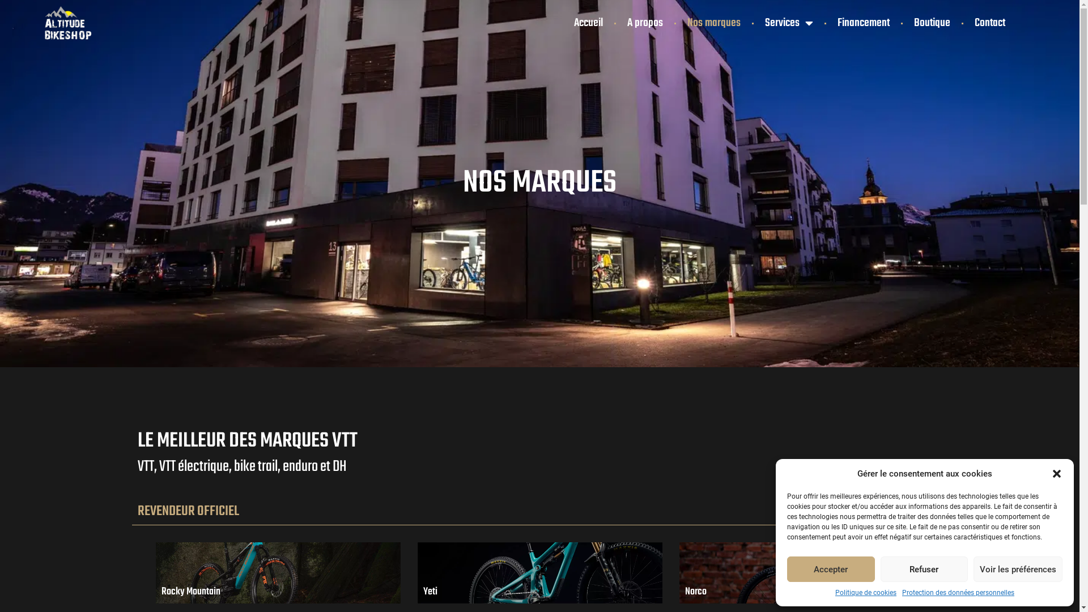 This screenshot has width=1088, height=612. I want to click on Financement, so click(864, 23).